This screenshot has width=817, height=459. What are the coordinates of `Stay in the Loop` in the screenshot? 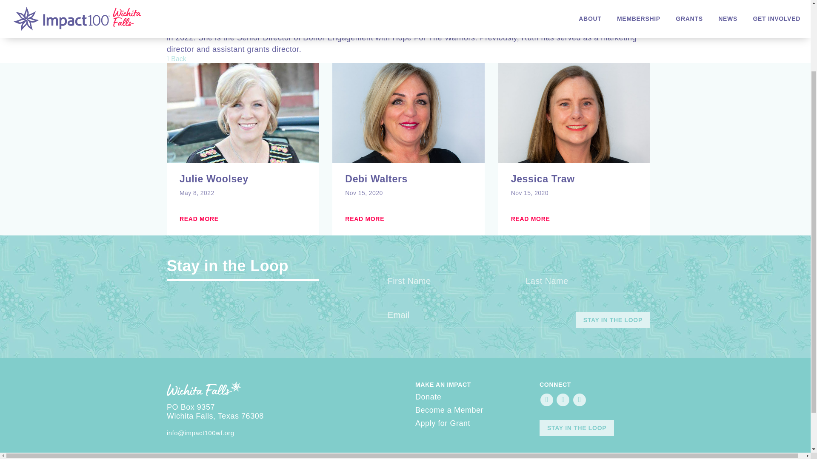 It's located at (613, 320).